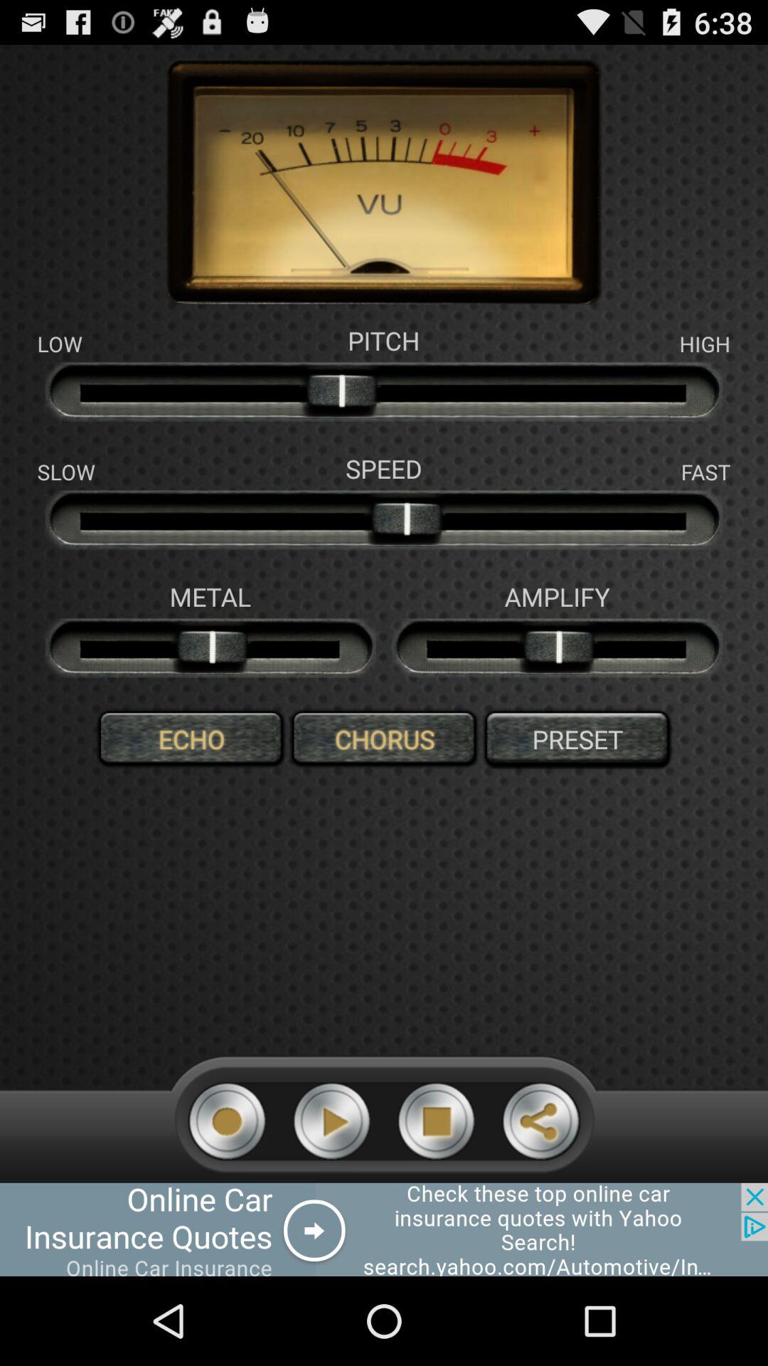  What do you see at coordinates (437, 1121) in the screenshot?
I see `switch autoplay option` at bounding box center [437, 1121].